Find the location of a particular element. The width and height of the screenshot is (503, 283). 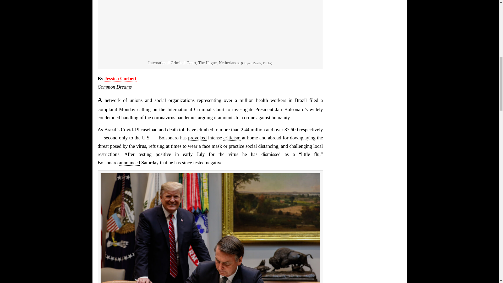

announced is located at coordinates (129, 162).